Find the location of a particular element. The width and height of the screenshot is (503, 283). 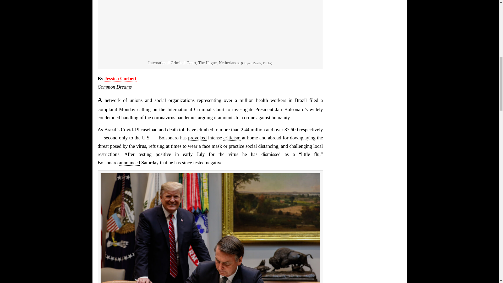

announced is located at coordinates (129, 162).